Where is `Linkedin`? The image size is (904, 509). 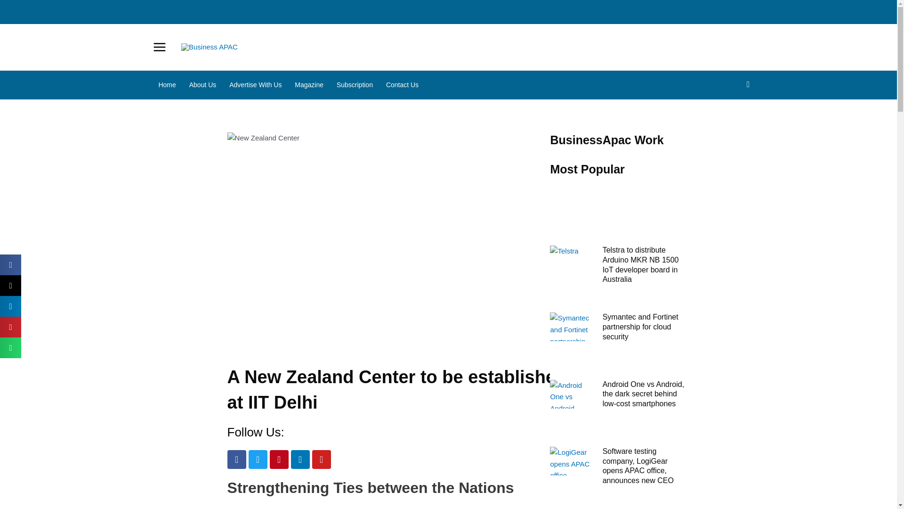
Linkedin is located at coordinates (300, 459).